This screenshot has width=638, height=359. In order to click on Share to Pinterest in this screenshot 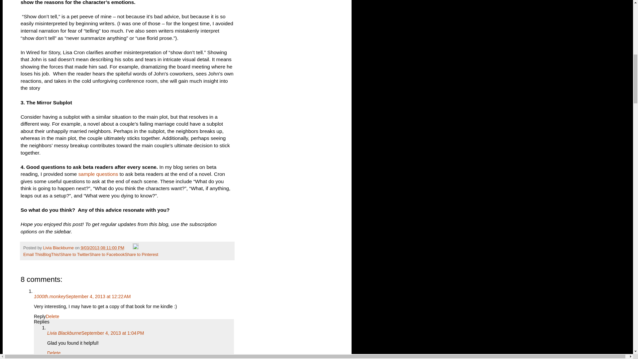, I will do `click(141, 255)`.